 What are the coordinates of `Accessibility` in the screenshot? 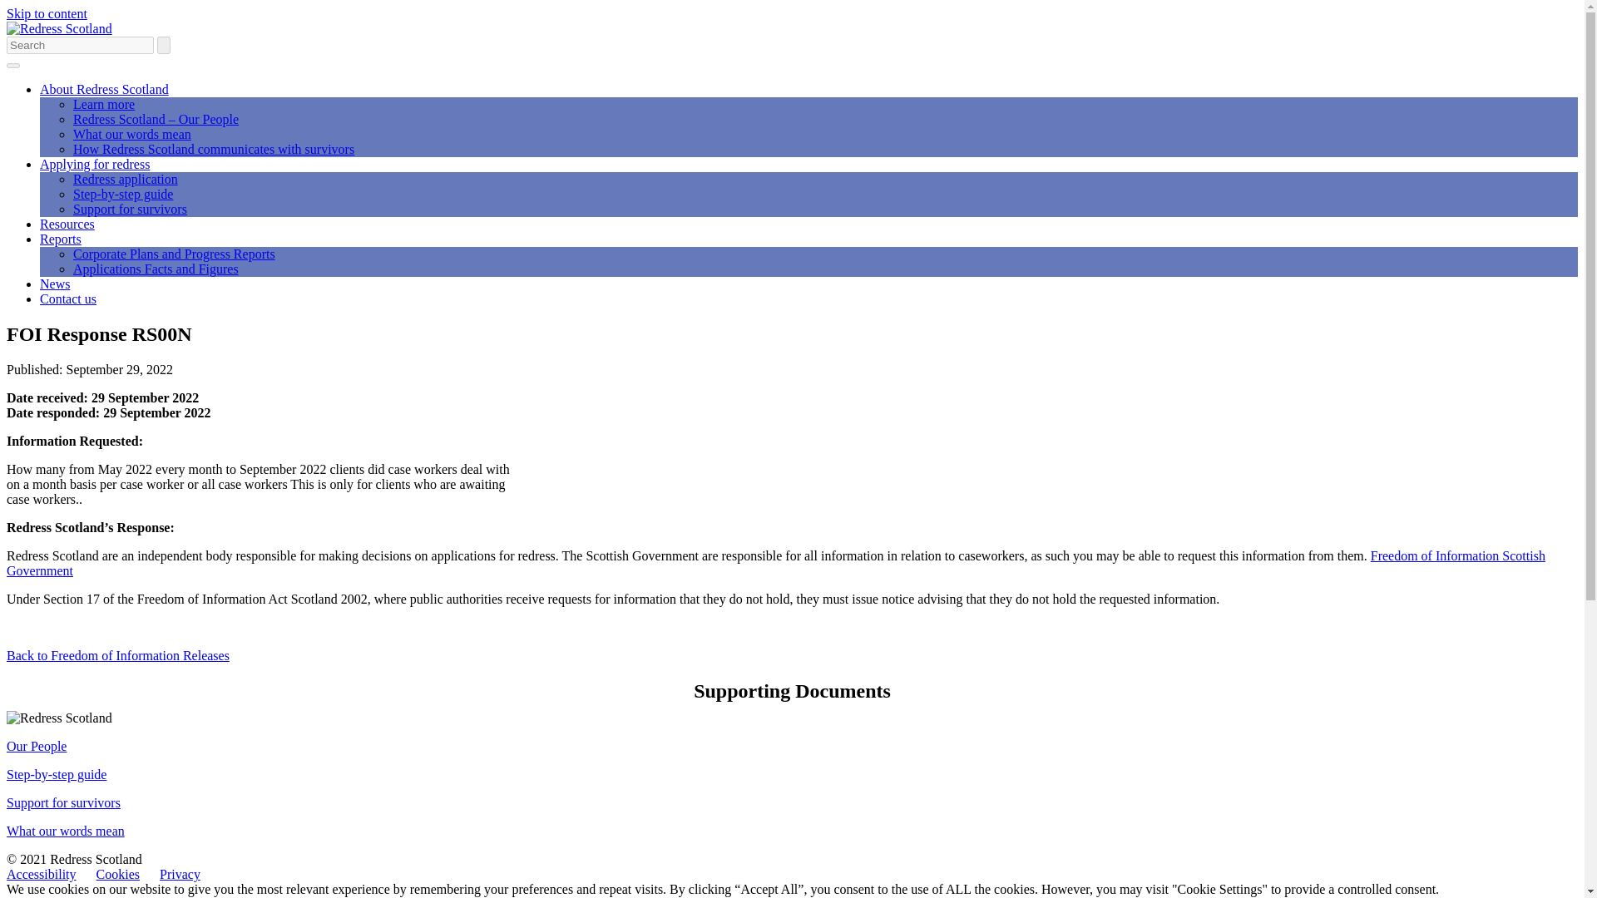 It's located at (42, 874).